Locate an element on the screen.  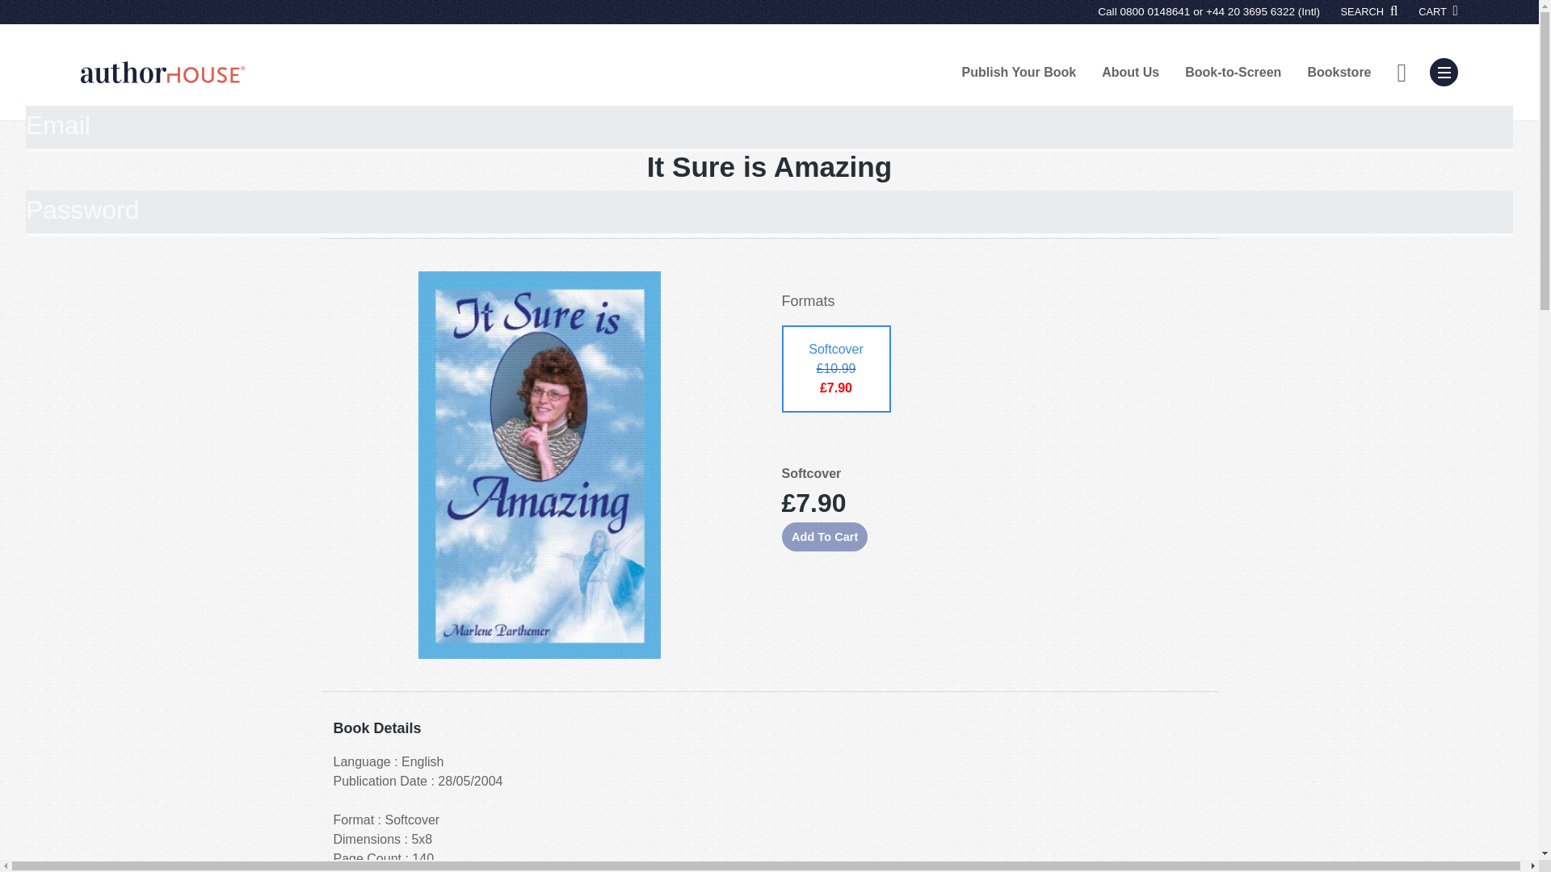
CART is located at coordinates (1438, 11).